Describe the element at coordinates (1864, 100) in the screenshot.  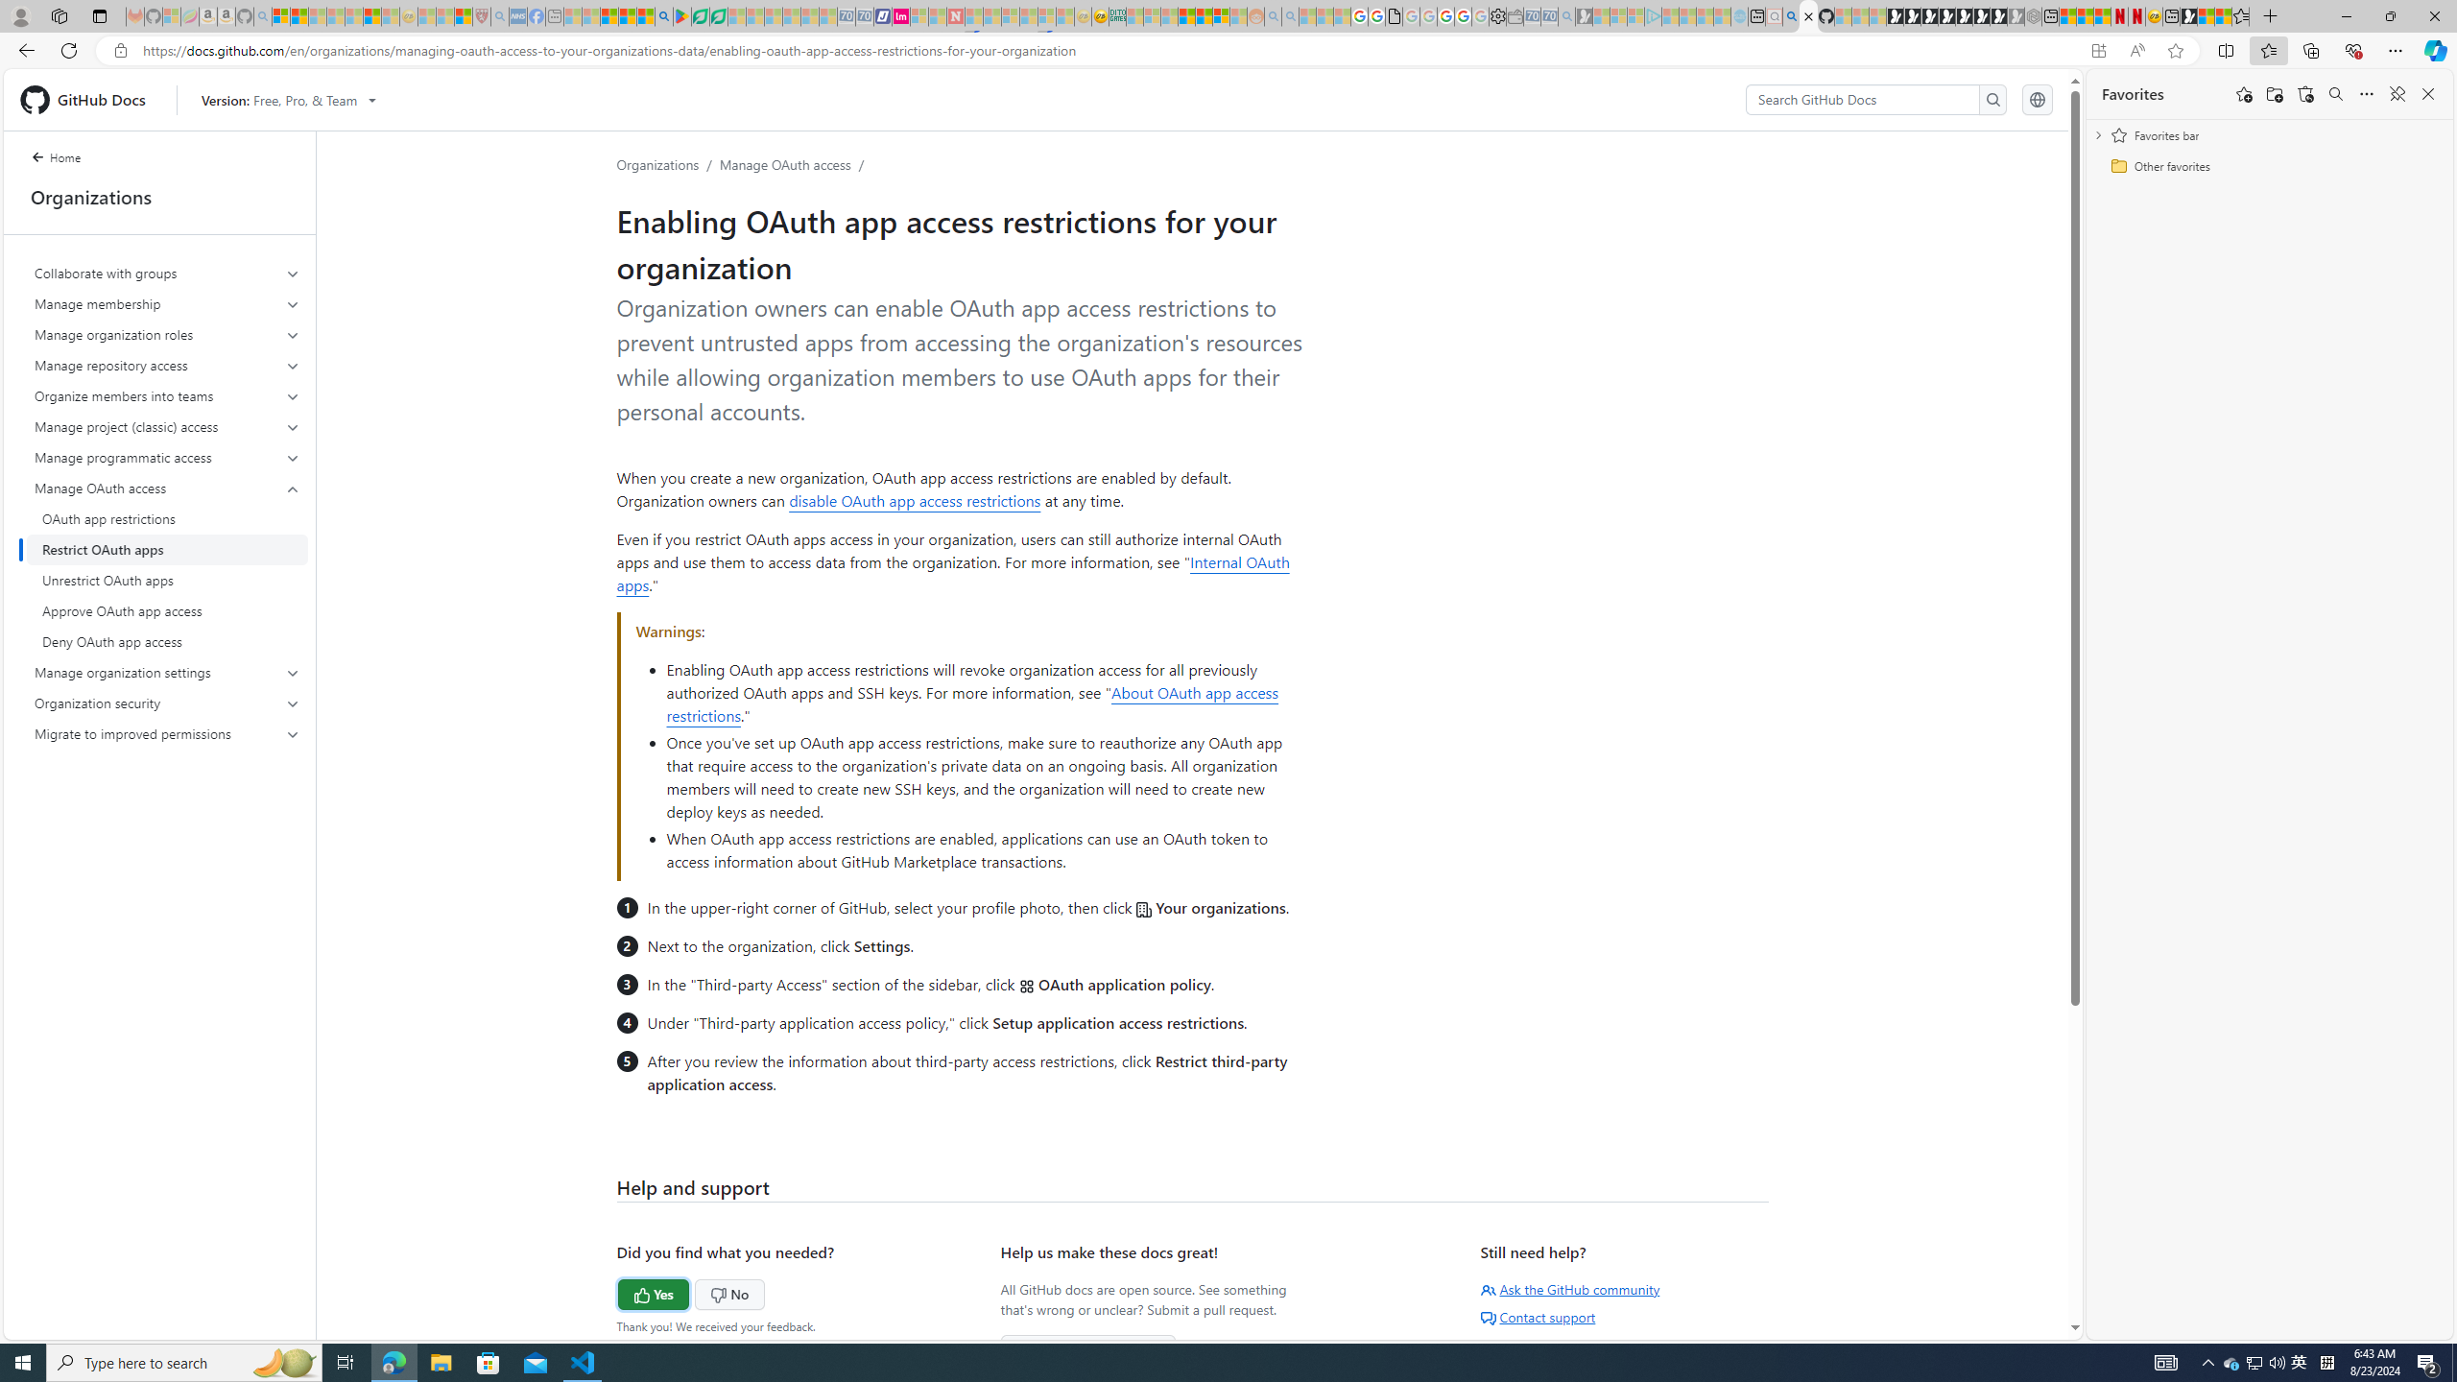
I see `Search GitHub Docs` at that location.